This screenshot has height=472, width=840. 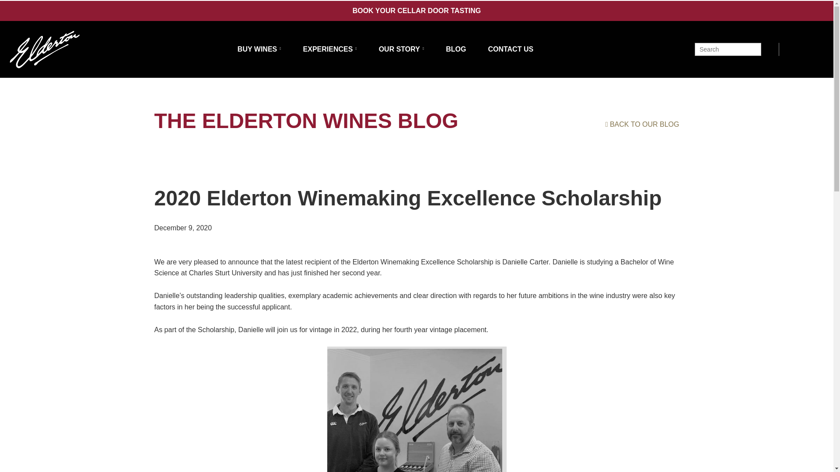 What do you see at coordinates (456, 49) in the screenshot?
I see `BLOG` at bounding box center [456, 49].